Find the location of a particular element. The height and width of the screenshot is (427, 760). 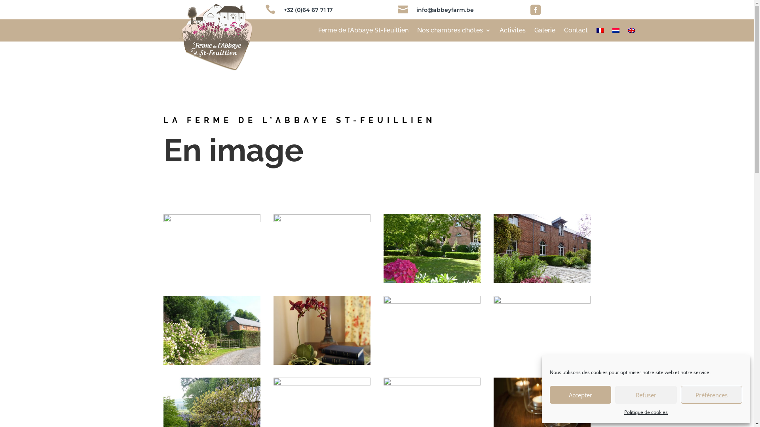

Ferme de l'Abbaye St-Feuillien - Chambres d'hotes (9) is located at coordinates (542, 301).